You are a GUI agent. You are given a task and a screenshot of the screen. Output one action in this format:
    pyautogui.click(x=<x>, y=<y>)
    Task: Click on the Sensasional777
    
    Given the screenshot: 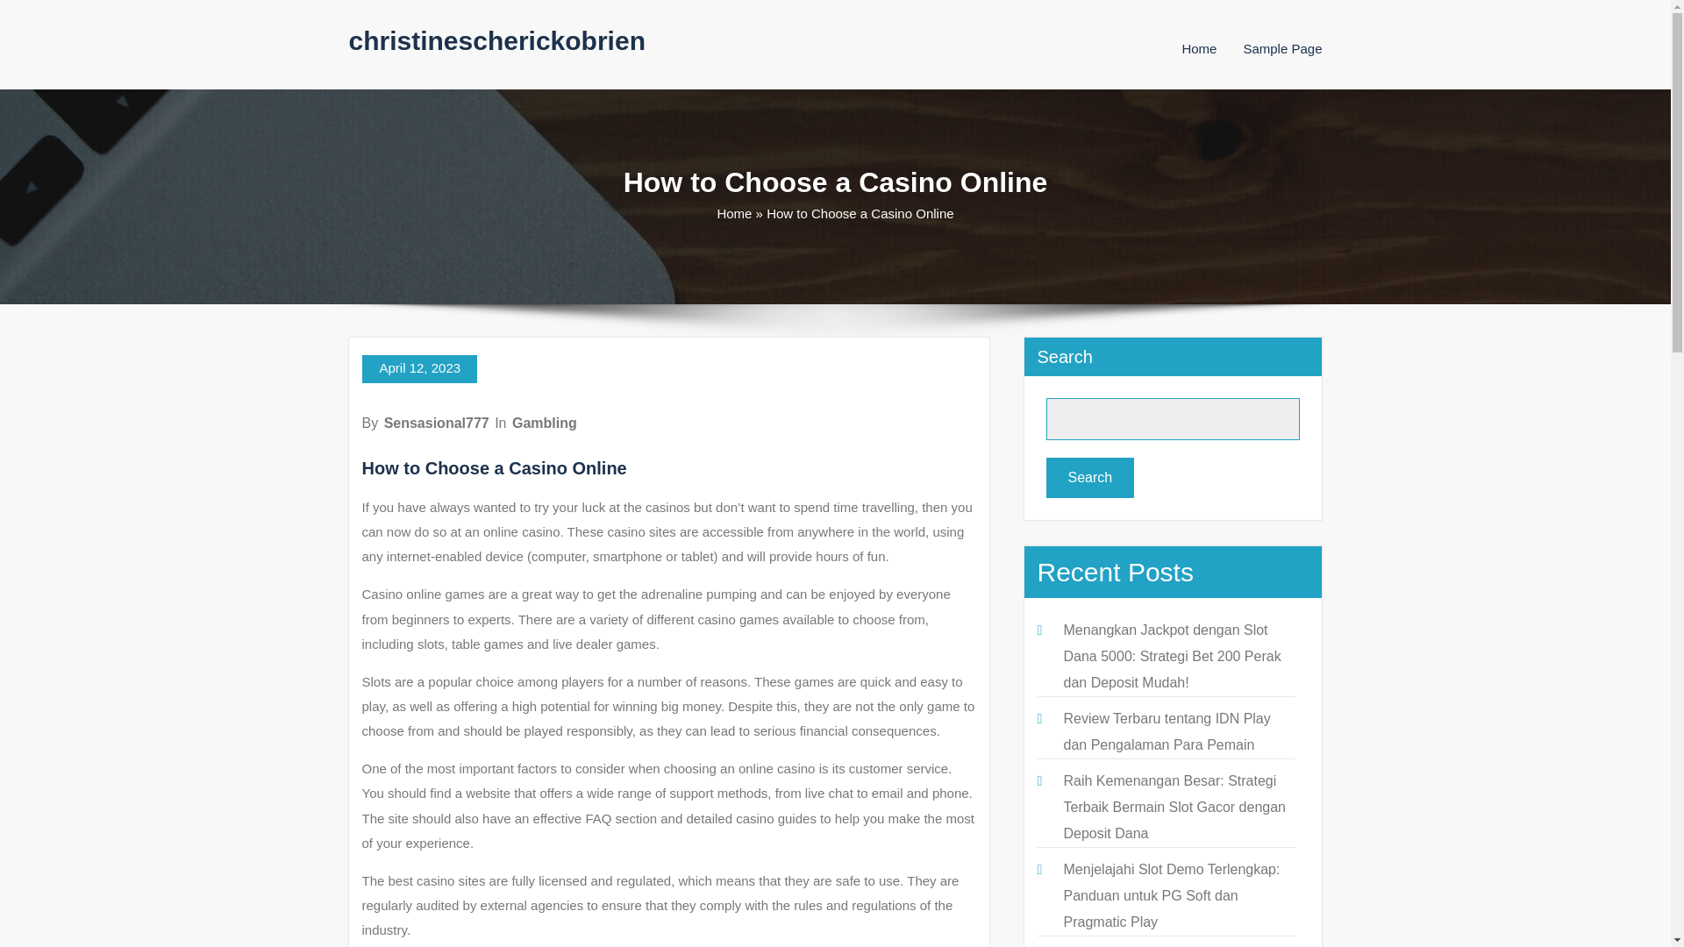 What is the action you would take?
    pyautogui.click(x=437, y=423)
    